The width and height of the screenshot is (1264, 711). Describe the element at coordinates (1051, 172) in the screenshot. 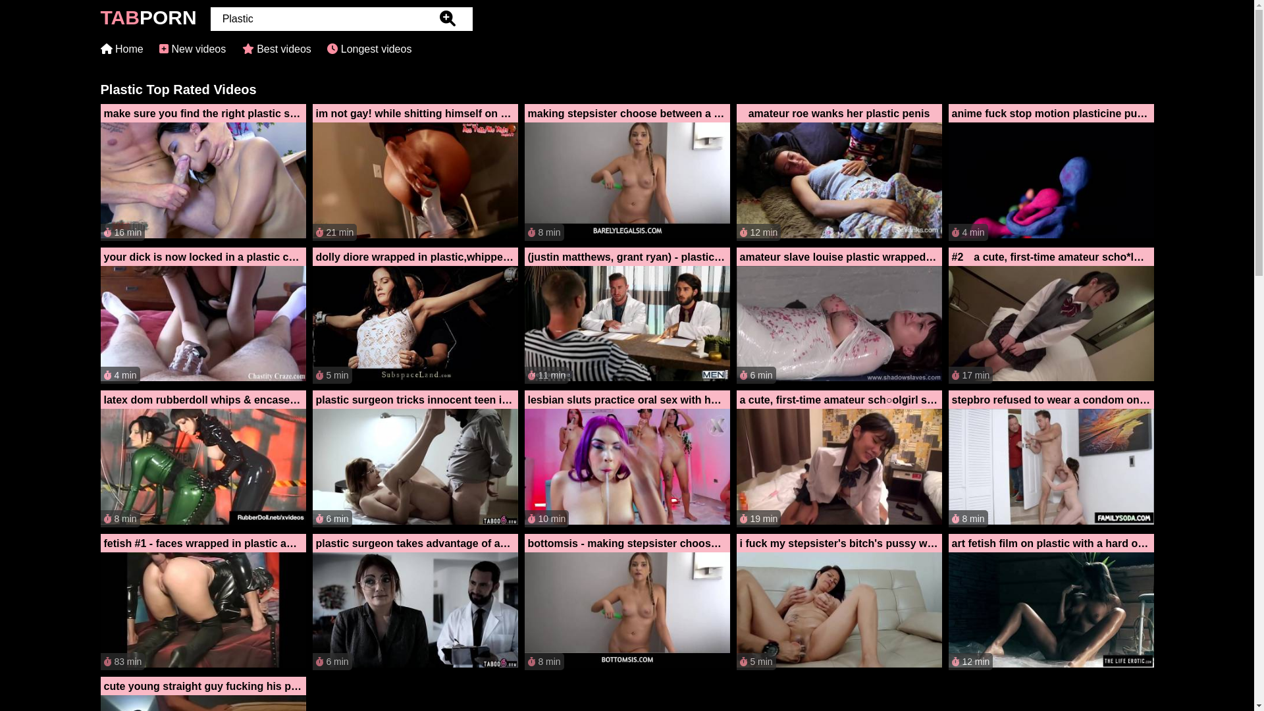

I see `4 min
anime fuck stop motion plasticine puppets sex` at that location.